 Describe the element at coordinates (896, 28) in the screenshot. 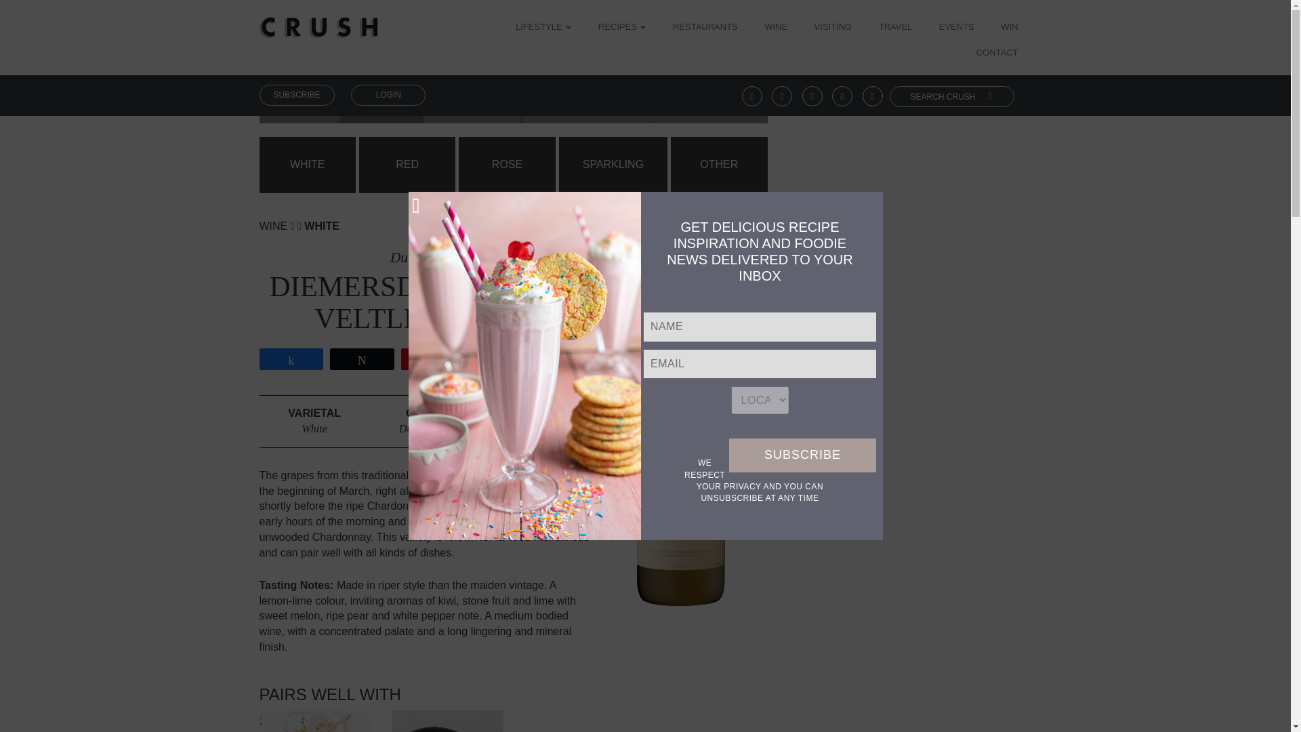

I see `TRAVEL` at that location.